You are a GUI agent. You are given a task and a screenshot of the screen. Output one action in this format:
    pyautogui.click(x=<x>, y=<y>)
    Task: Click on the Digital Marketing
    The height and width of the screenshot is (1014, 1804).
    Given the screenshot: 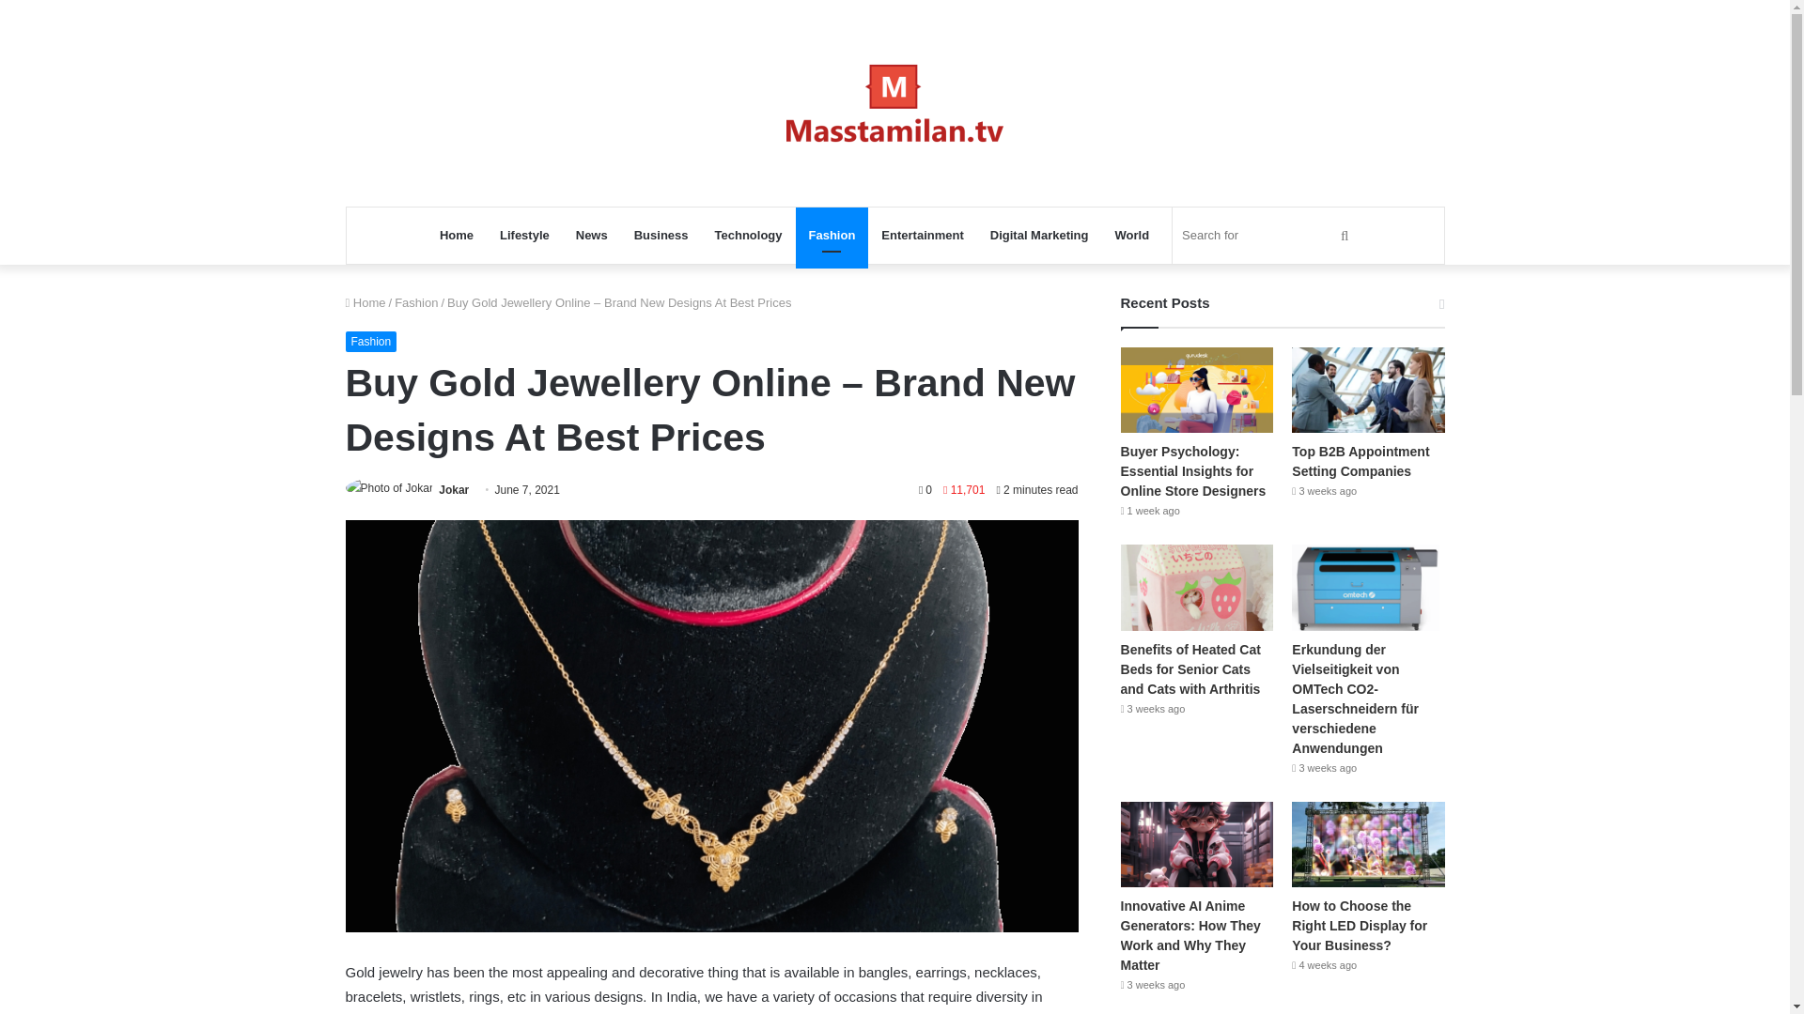 What is the action you would take?
    pyautogui.click(x=1039, y=235)
    